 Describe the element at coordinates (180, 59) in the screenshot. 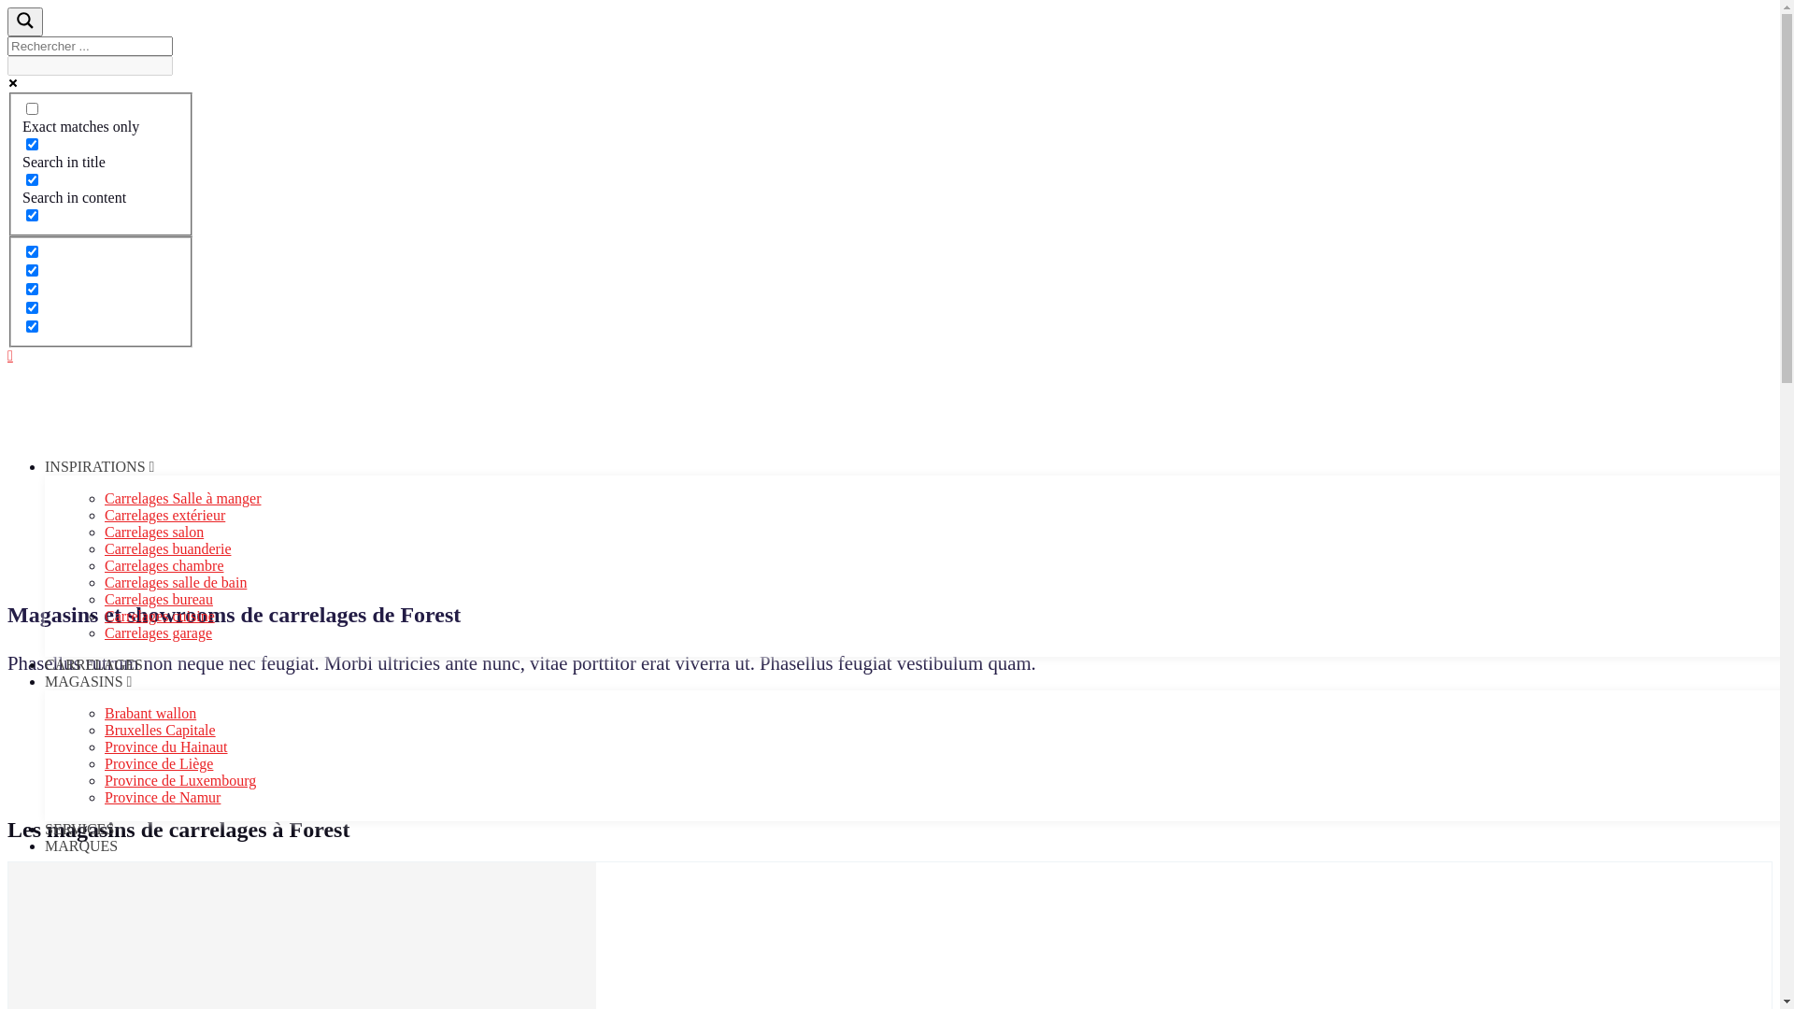

I see `Start search` at that location.